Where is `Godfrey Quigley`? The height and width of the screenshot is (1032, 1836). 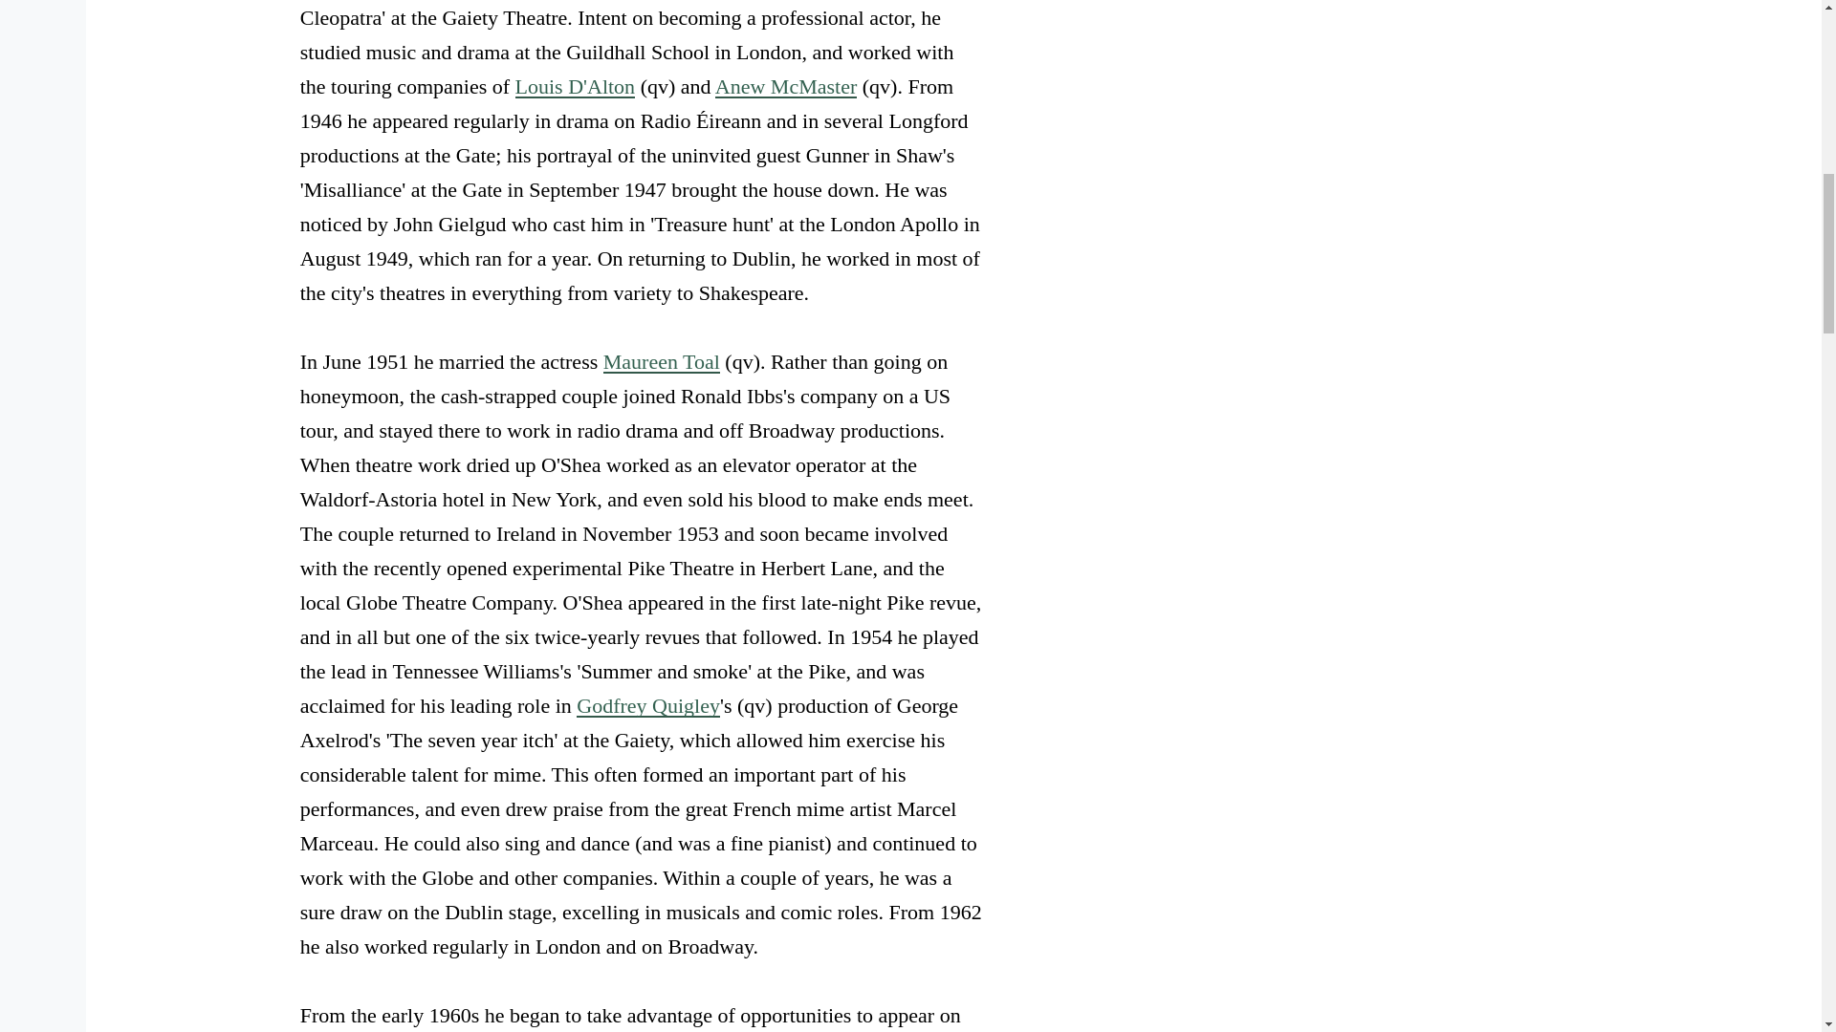
Godfrey Quigley is located at coordinates (647, 705).